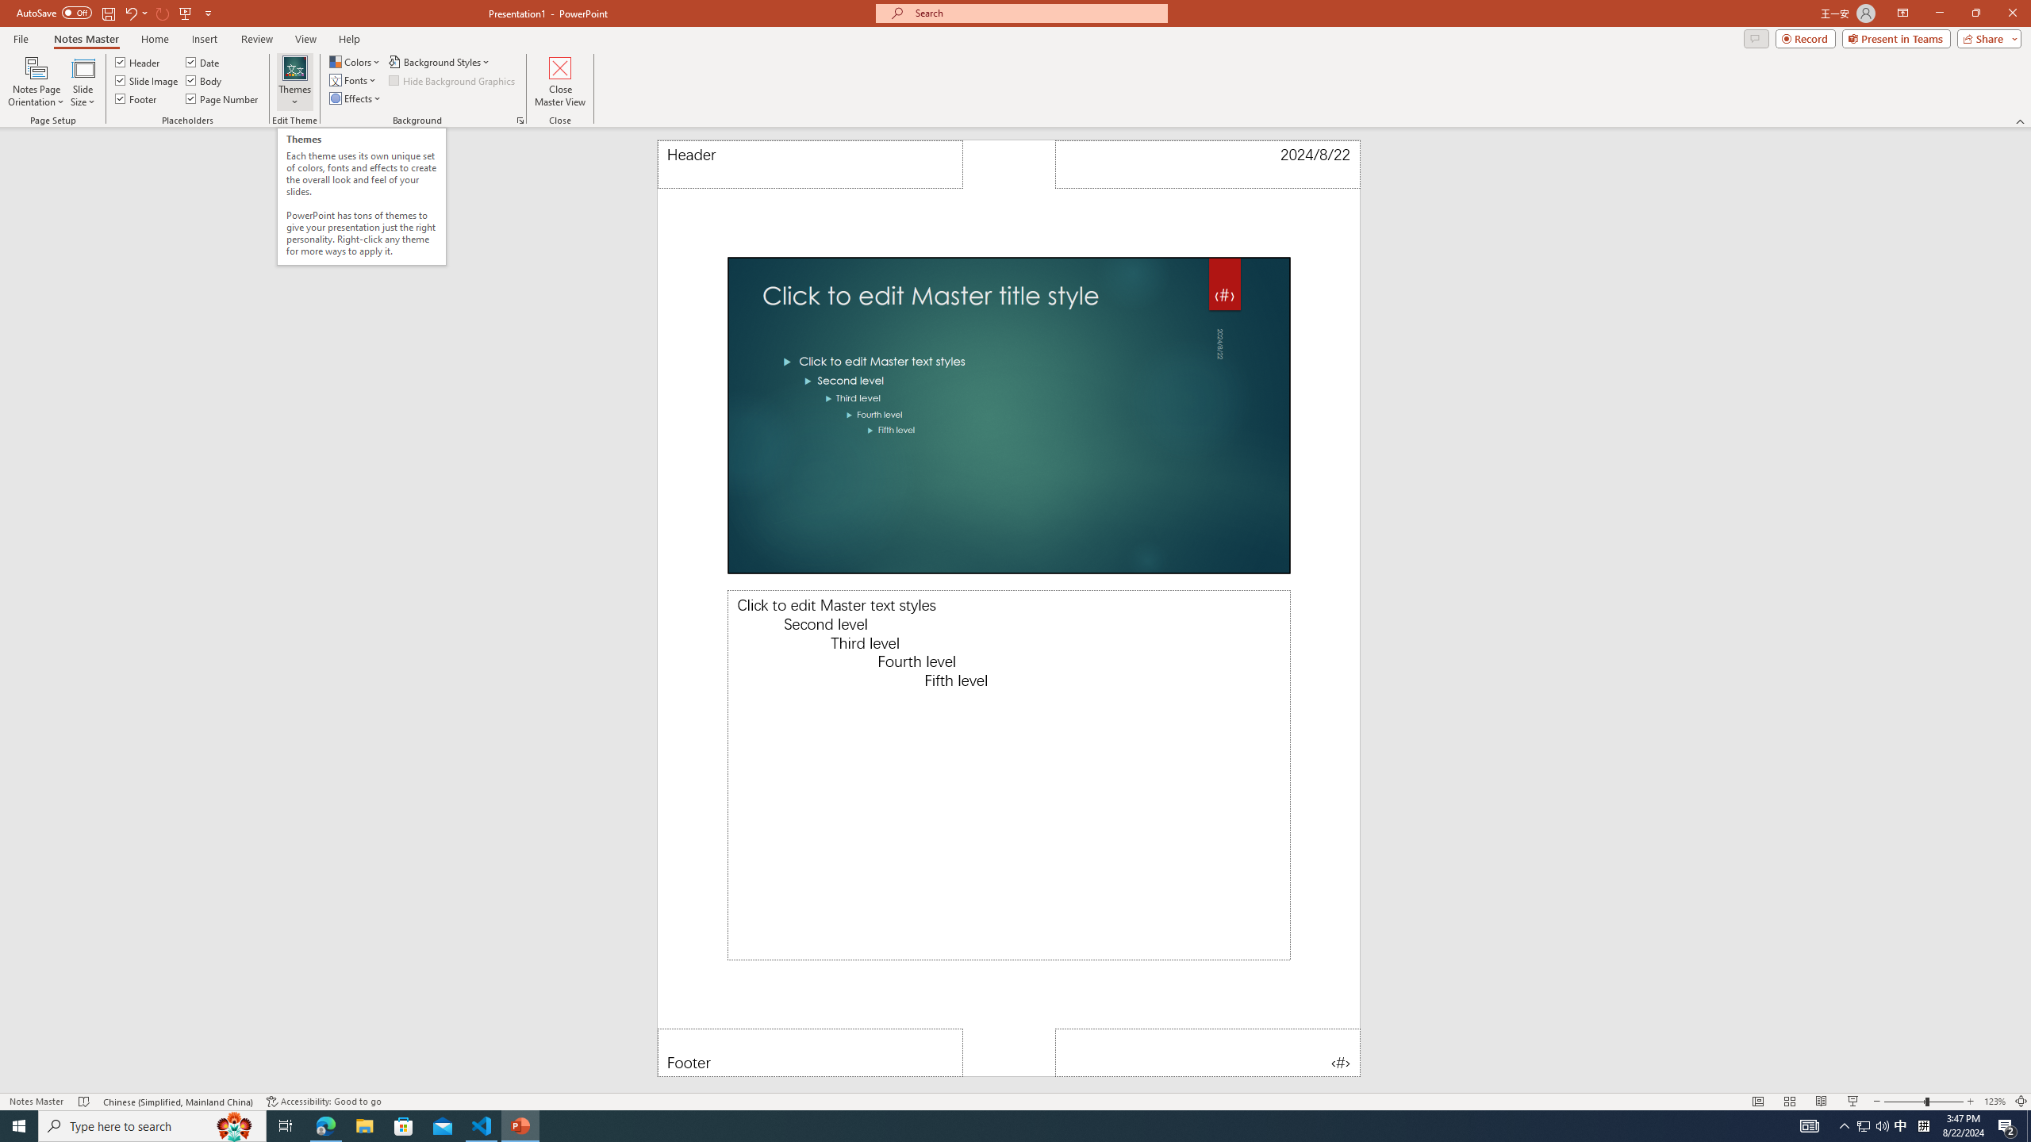 Image resolution: width=2031 pixels, height=1142 pixels. Describe the element at coordinates (356, 62) in the screenshot. I see `Colors` at that location.